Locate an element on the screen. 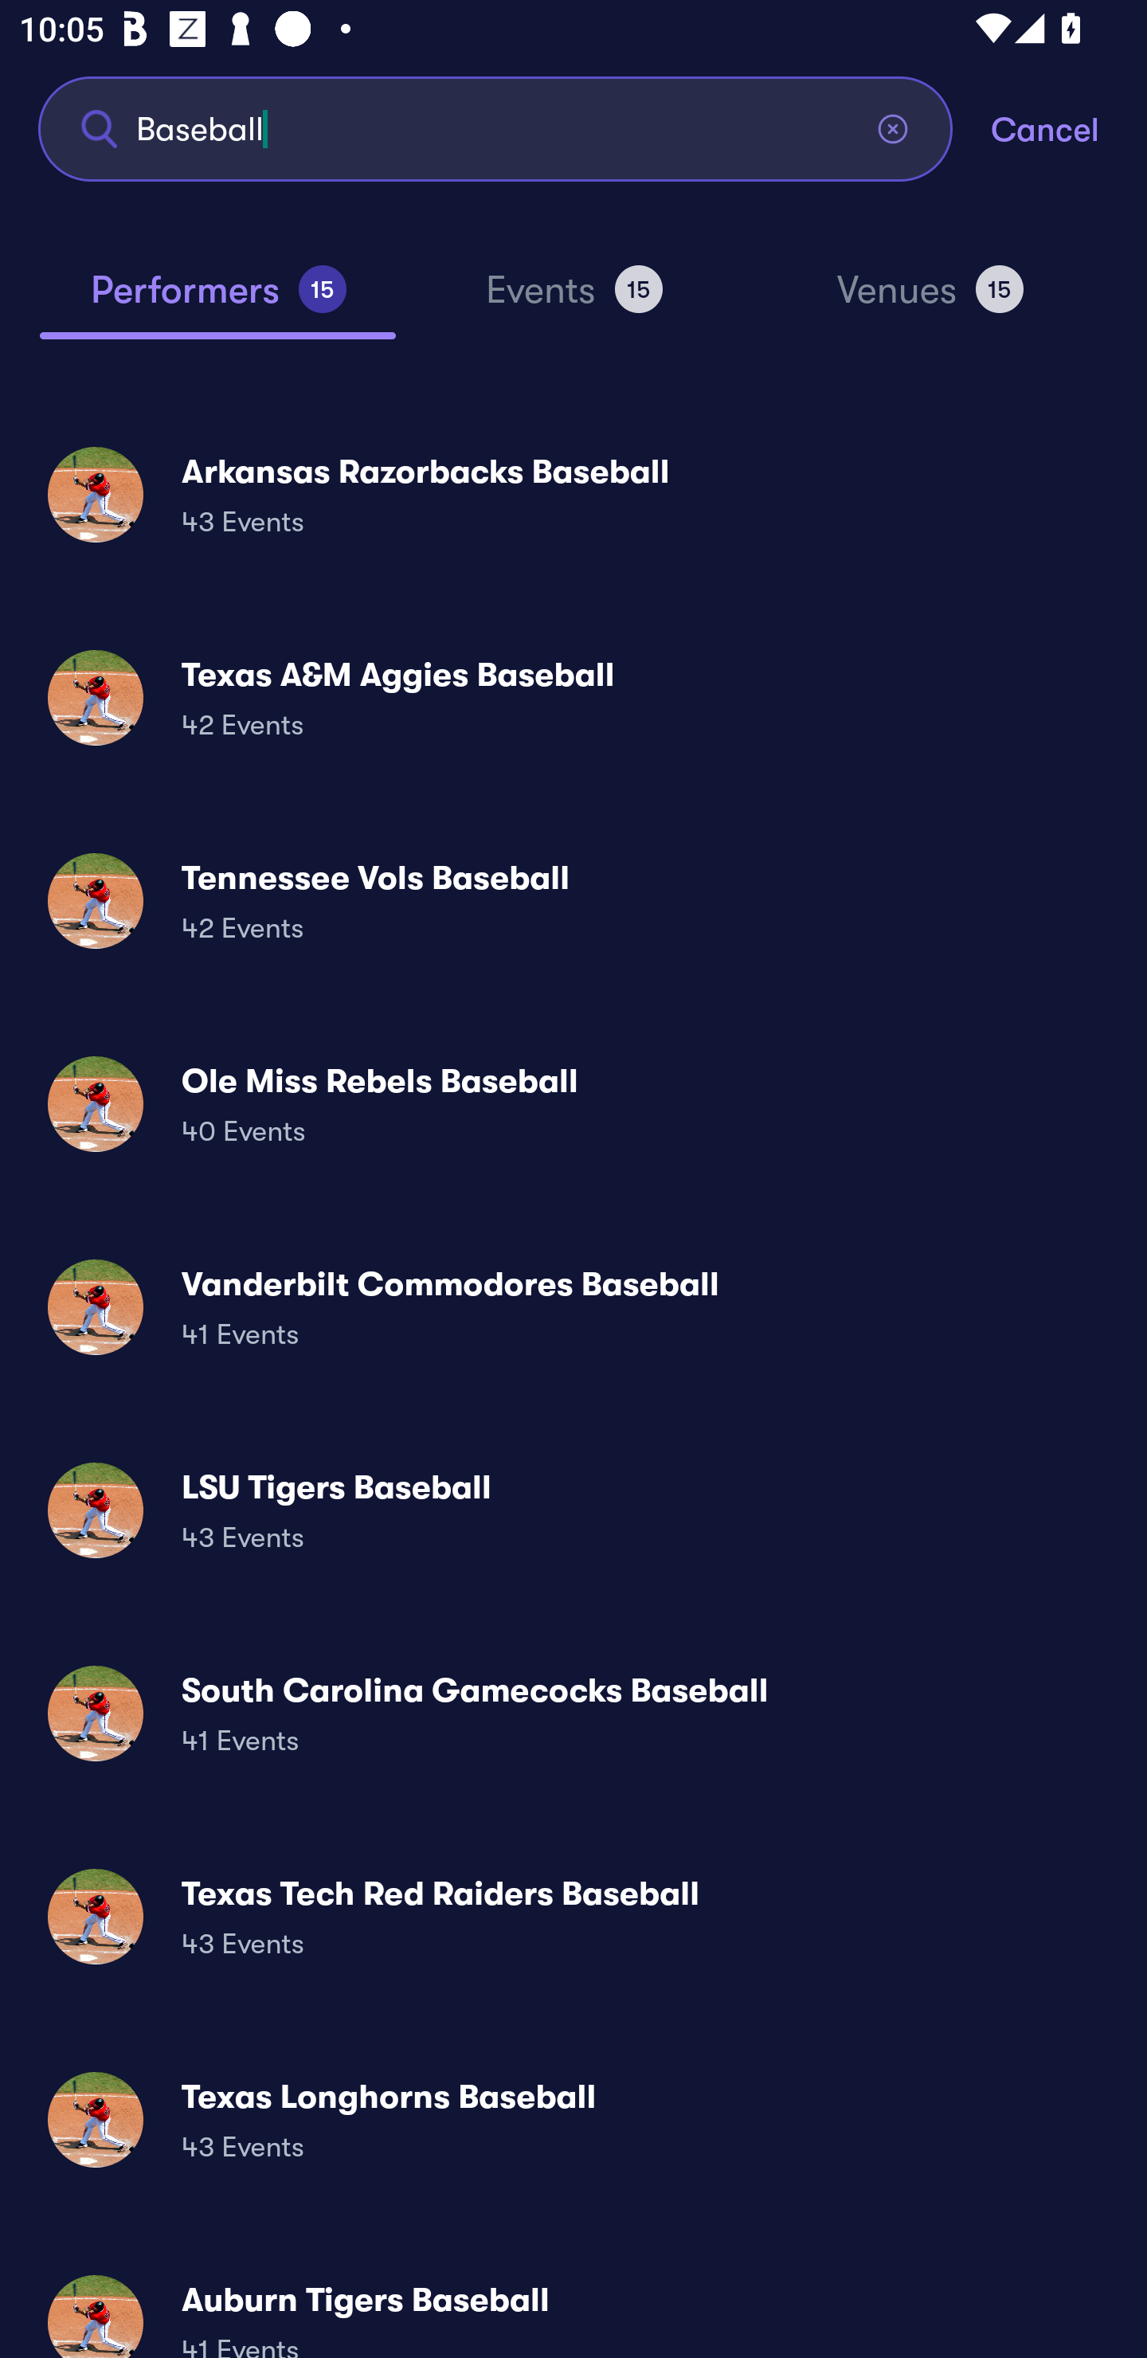 Image resolution: width=1147 pixels, height=2358 pixels. Tennessee Vols Baseball 42 Events is located at coordinates (573, 900).